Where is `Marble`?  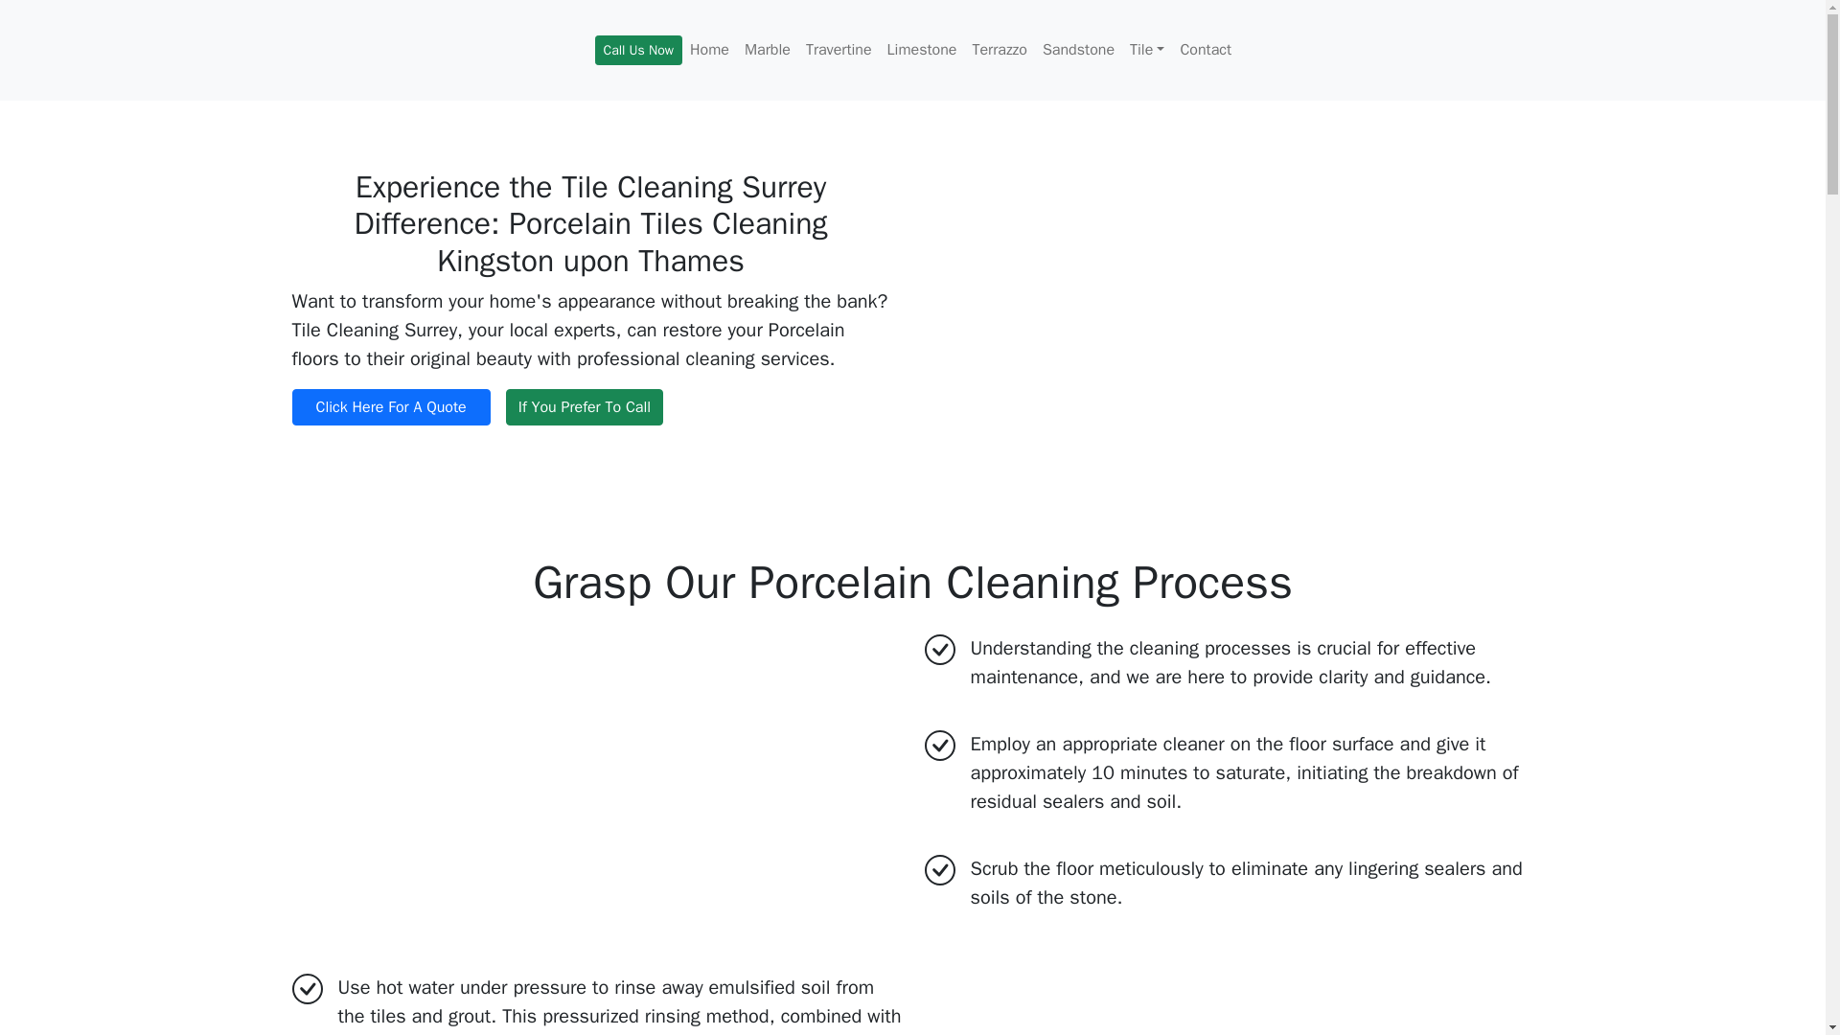
Marble is located at coordinates (768, 50).